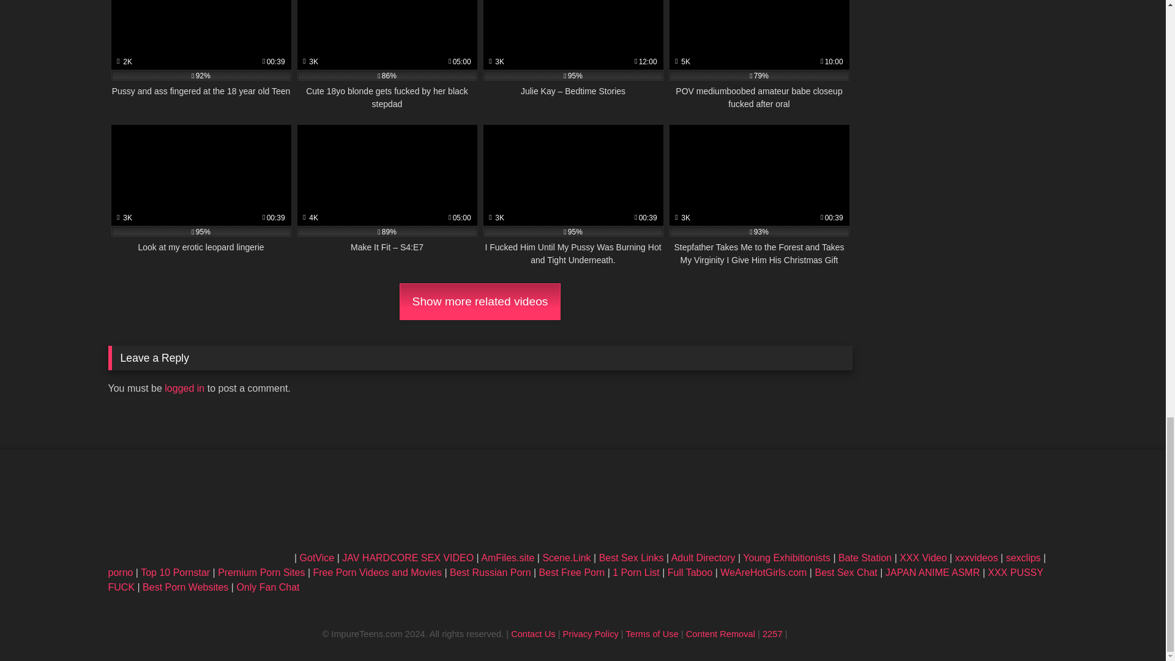 Image resolution: width=1175 pixels, height=661 pixels. Describe the element at coordinates (387, 55) in the screenshot. I see `Cute 18yo blonde gets fucked by her black stepdad` at that location.